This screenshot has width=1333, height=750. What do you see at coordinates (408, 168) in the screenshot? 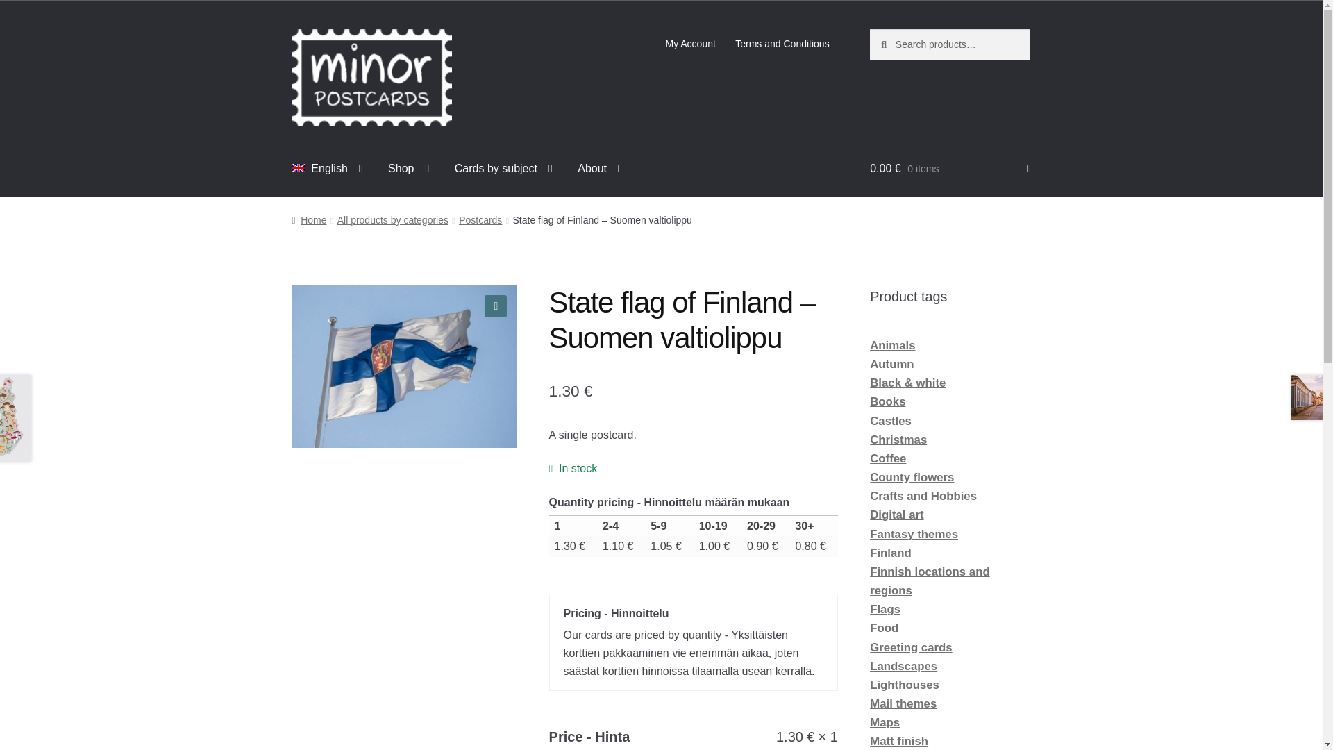
I see `Shop` at bounding box center [408, 168].